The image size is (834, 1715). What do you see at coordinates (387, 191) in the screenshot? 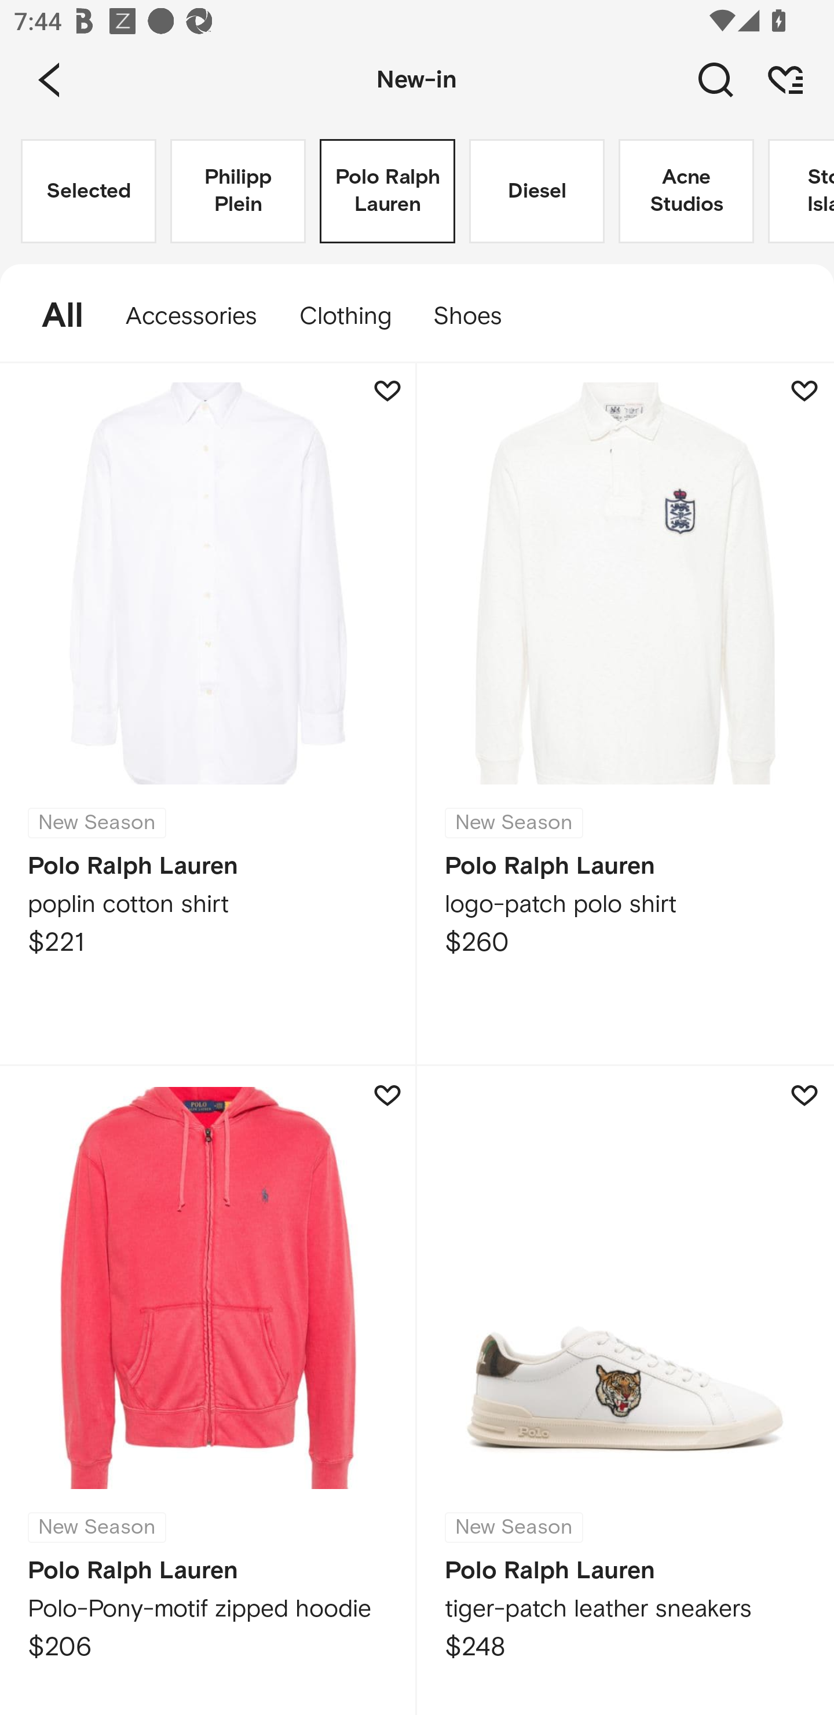
I see `Polo Ralph Lauren` at bounding box center [387, 191].